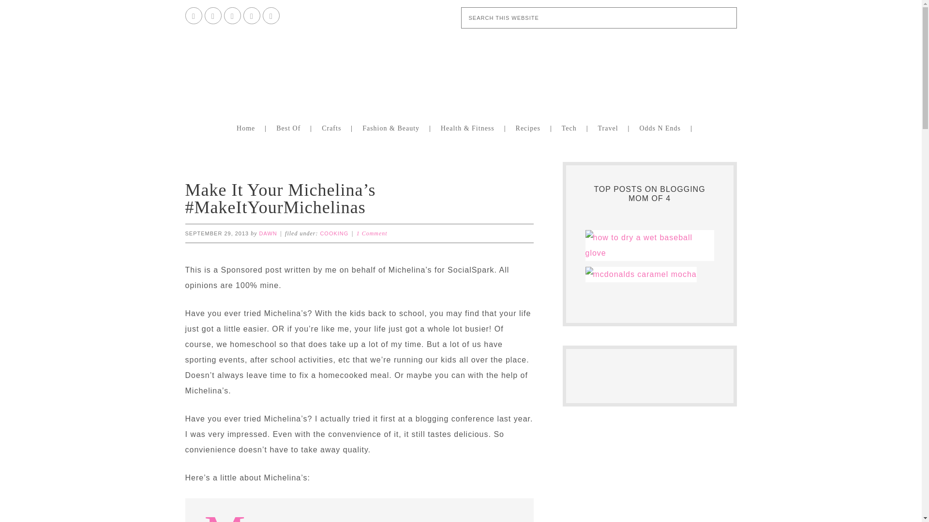  I want to click on Crafts, so click(334, 128).